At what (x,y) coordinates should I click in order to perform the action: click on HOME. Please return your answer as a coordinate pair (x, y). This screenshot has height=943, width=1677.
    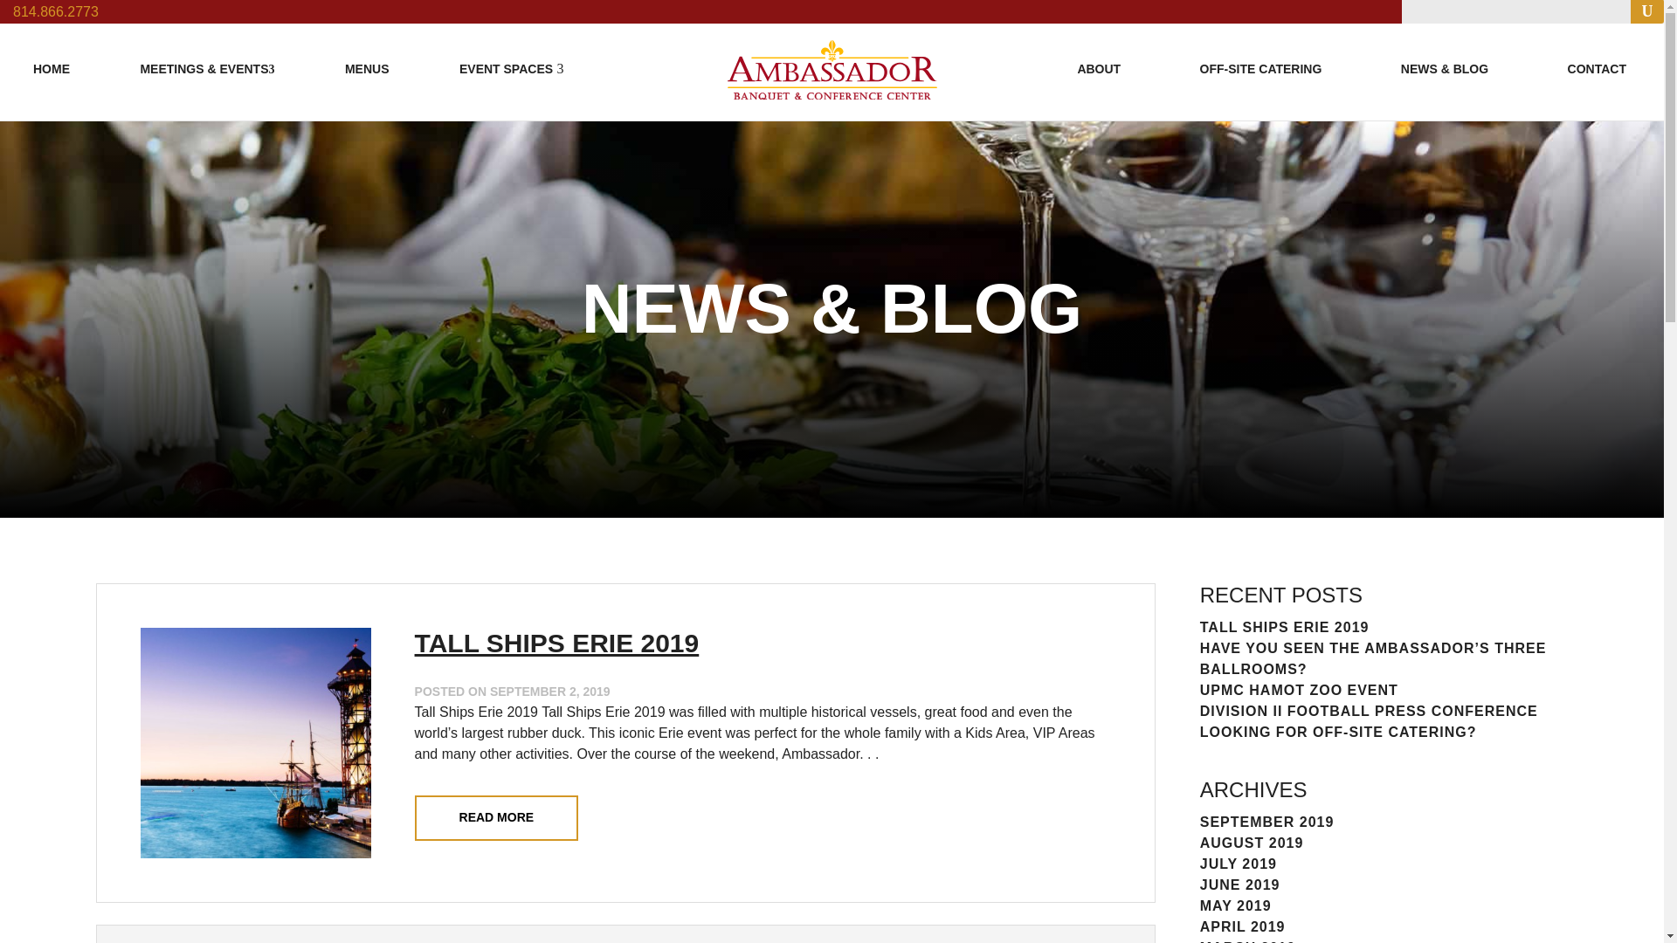
    Looking at the image, I should click on (52, 69).